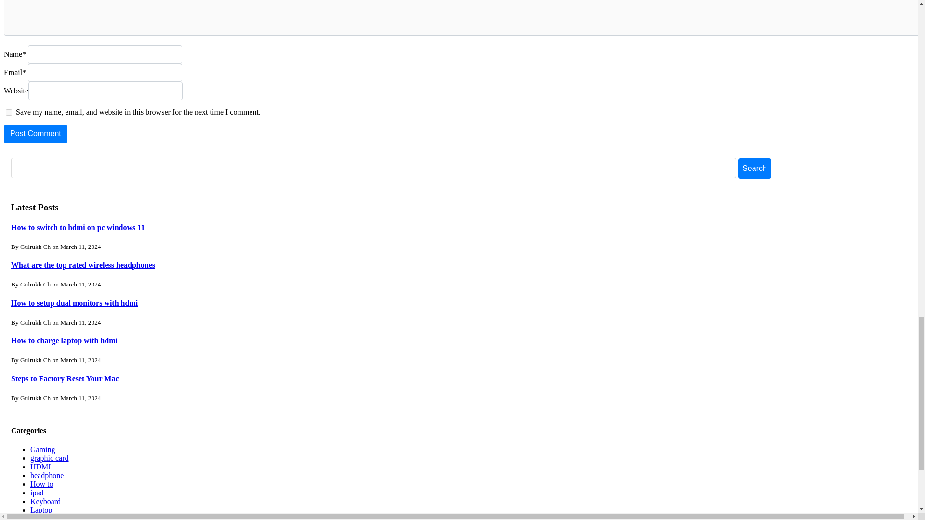  Describe the element at coordinates (9, 112) in the screenshot. I see `yes` at that location.